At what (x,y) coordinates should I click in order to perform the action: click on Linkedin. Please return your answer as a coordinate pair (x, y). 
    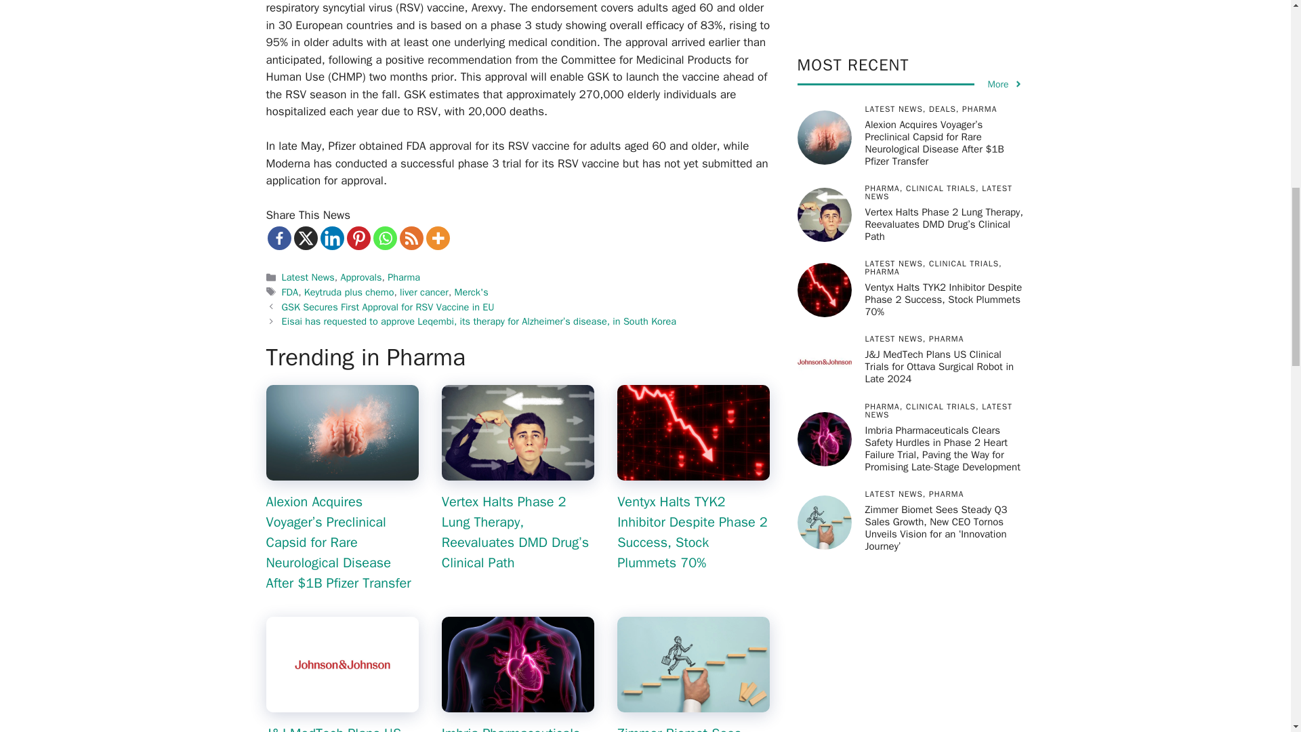
    Looking at the image, I should click on (331, 238).